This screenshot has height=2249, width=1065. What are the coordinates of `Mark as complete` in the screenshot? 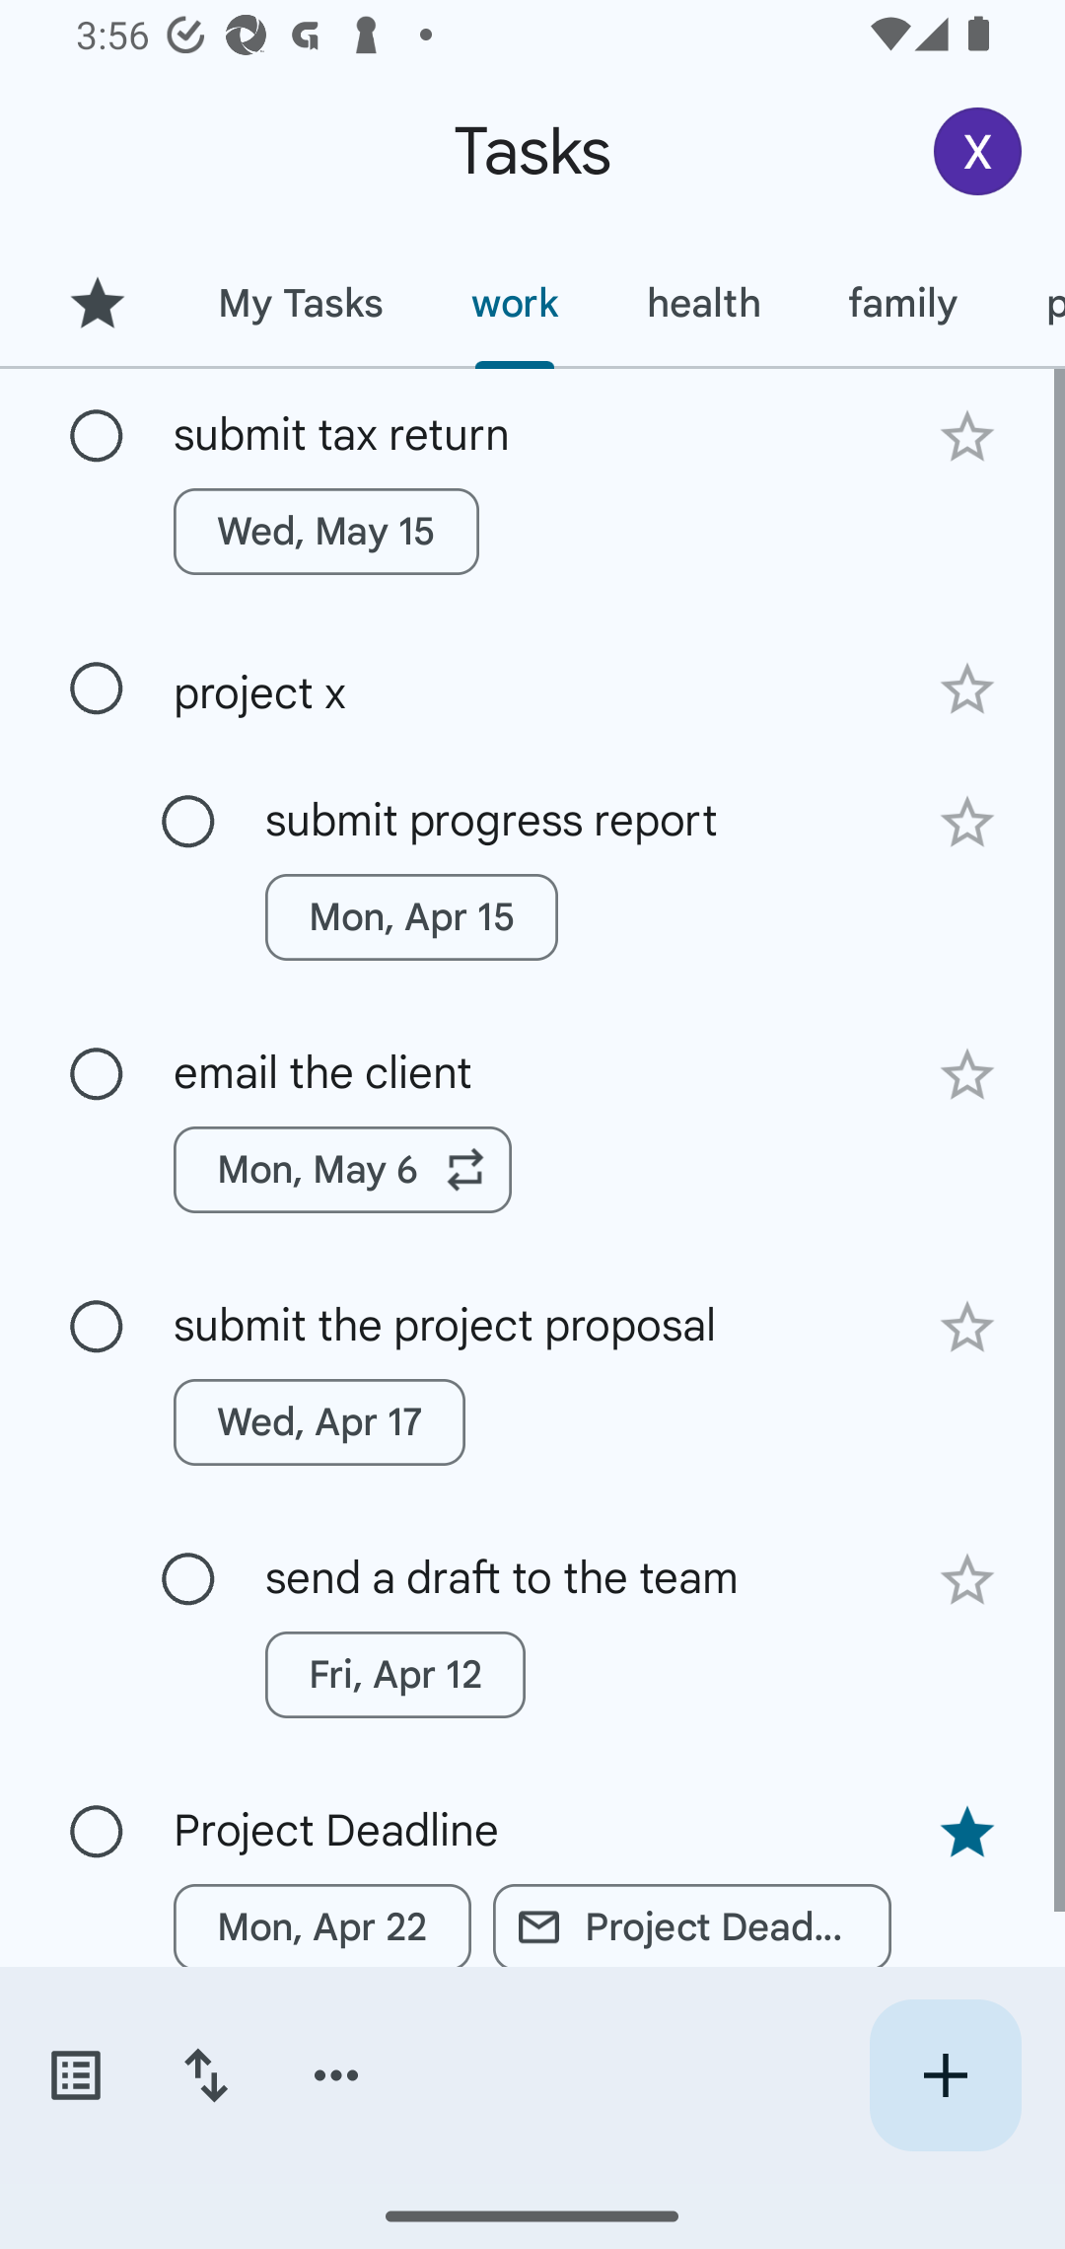 It's located at (97, 1075).